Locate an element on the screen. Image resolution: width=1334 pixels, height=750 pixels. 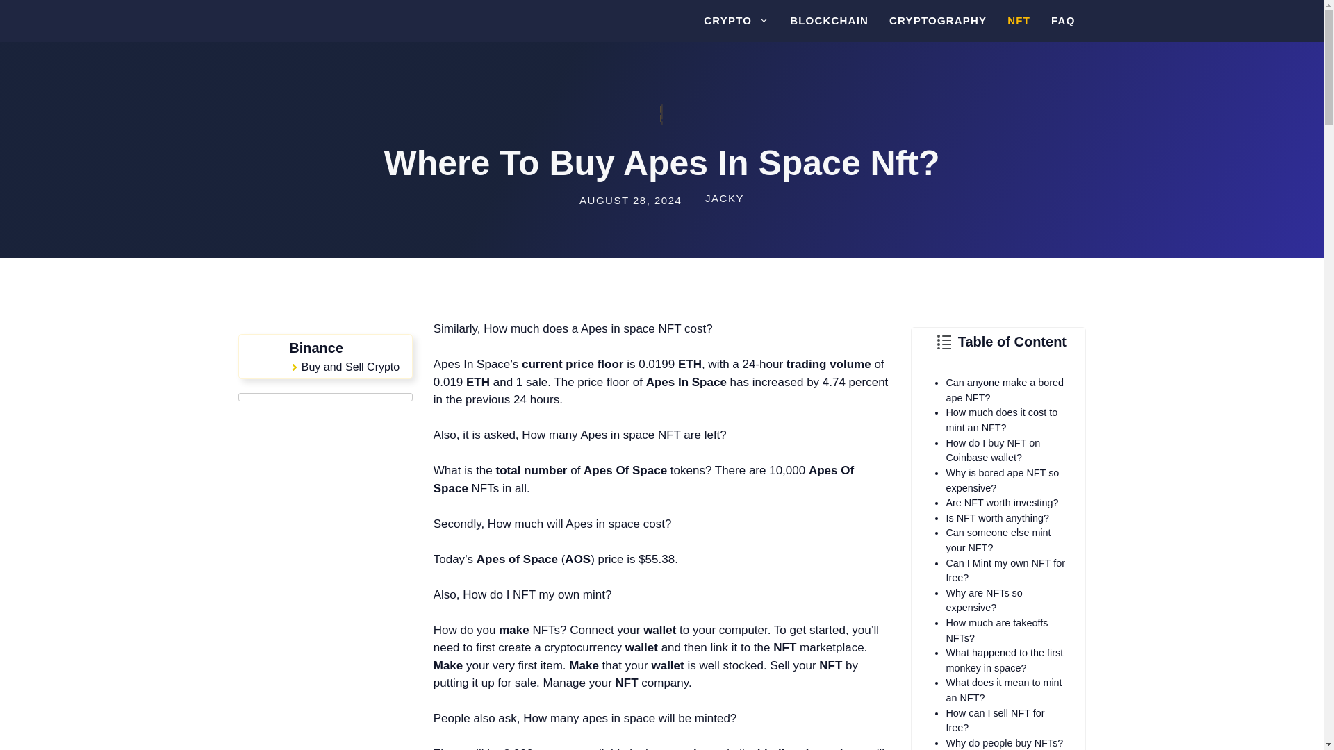
What happened to the first monkey in space? is located at coordinates (1005, 660).